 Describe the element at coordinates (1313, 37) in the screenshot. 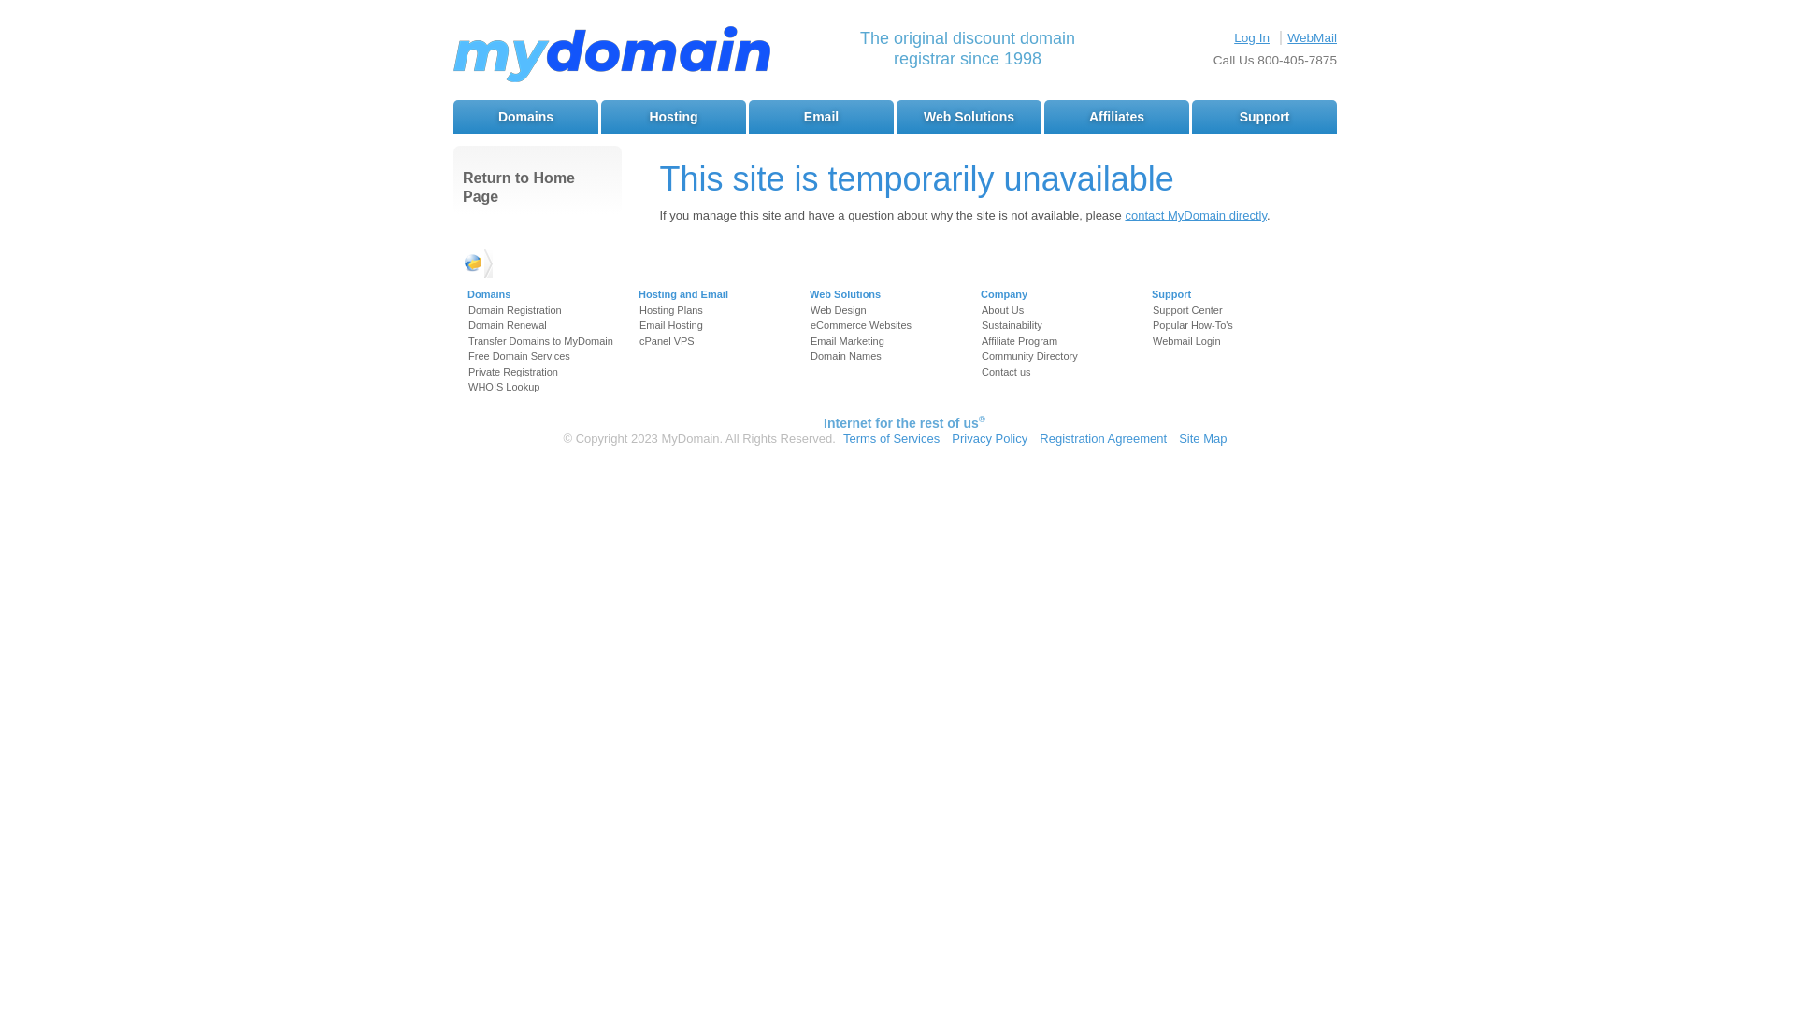

I see `WebMail` at that location.